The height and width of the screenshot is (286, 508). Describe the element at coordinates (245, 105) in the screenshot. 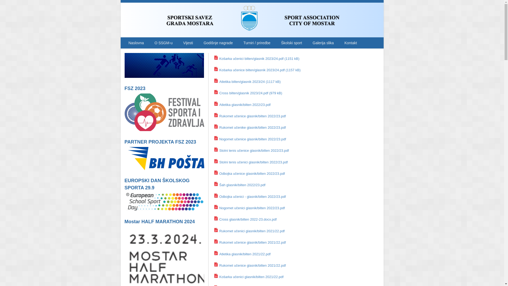

I see `Atletika glasnik/bilten 2022/23.pdf` at that location.